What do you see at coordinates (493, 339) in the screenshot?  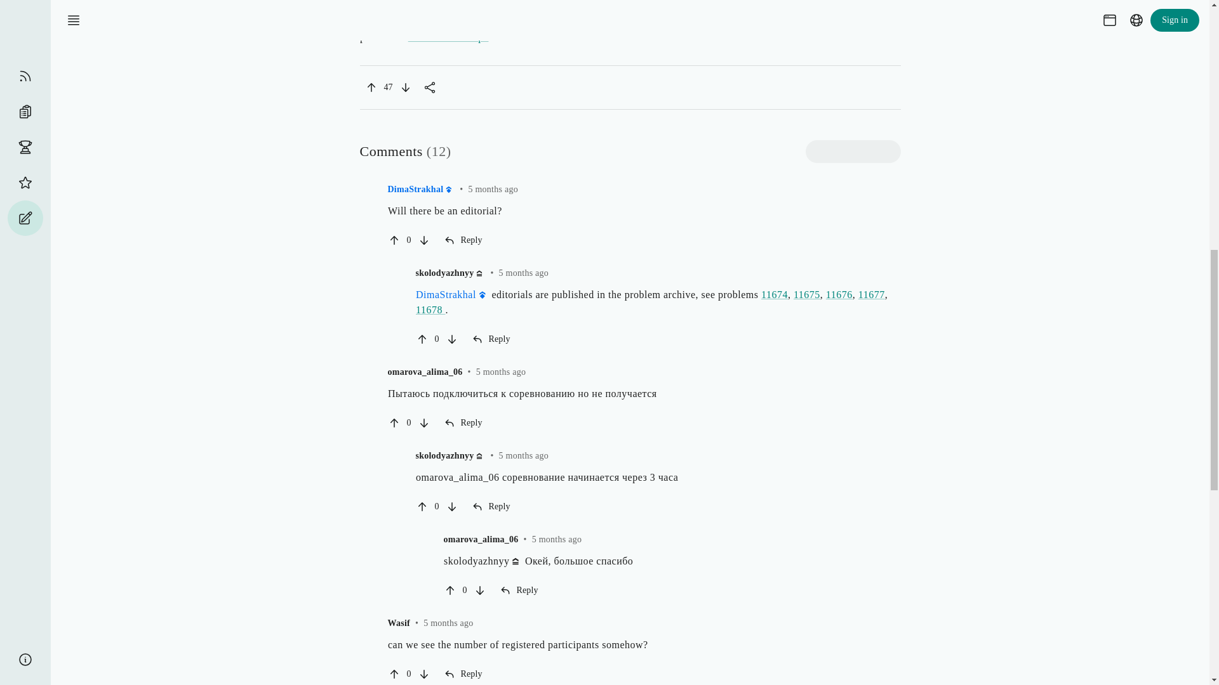 I see `Reply` at bounding box center [493, 339].